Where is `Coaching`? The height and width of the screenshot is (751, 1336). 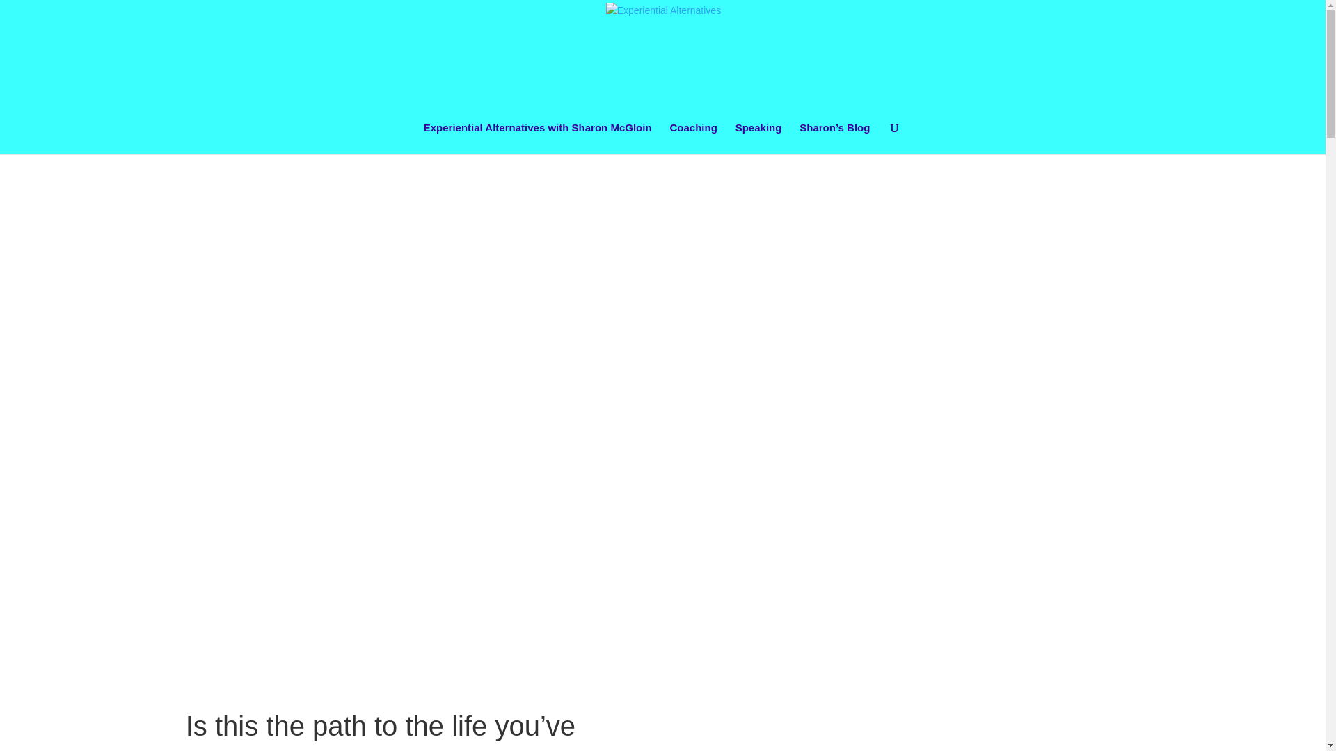 Coaching is located at coordinates (692, 139).